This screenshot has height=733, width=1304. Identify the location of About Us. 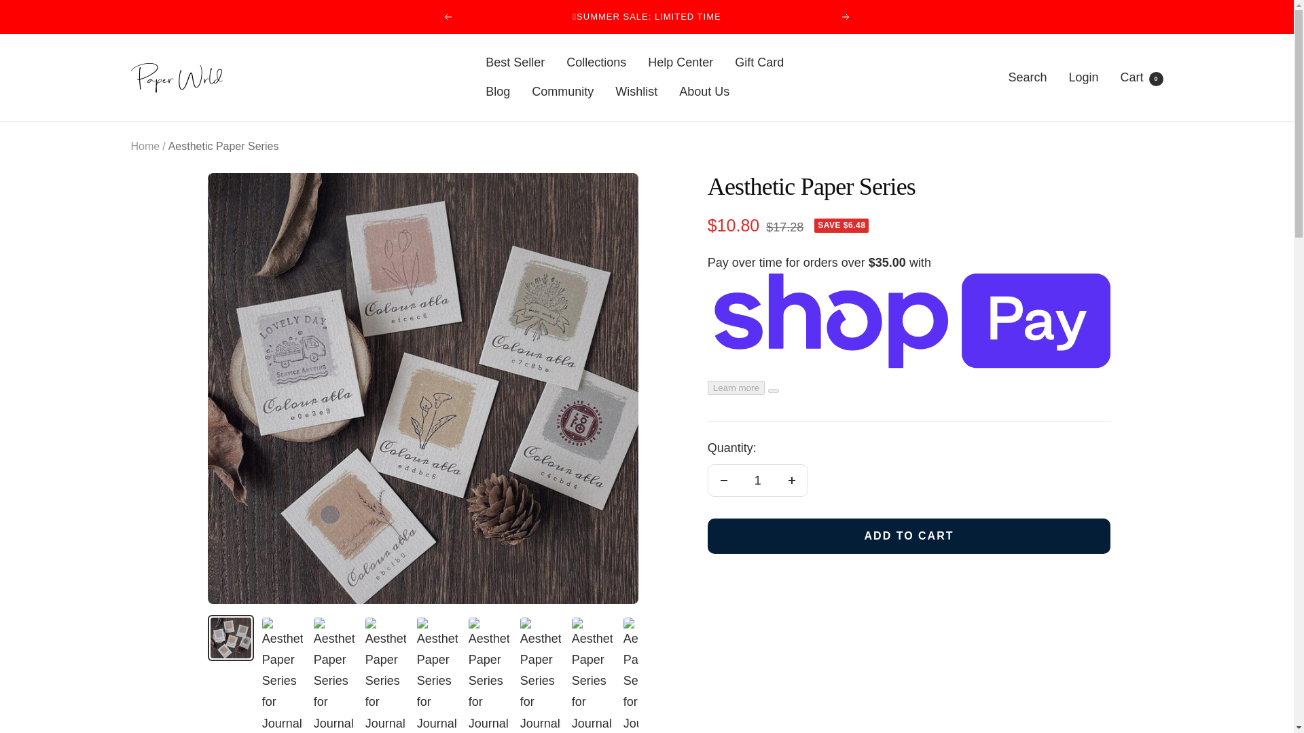
(846, 17).